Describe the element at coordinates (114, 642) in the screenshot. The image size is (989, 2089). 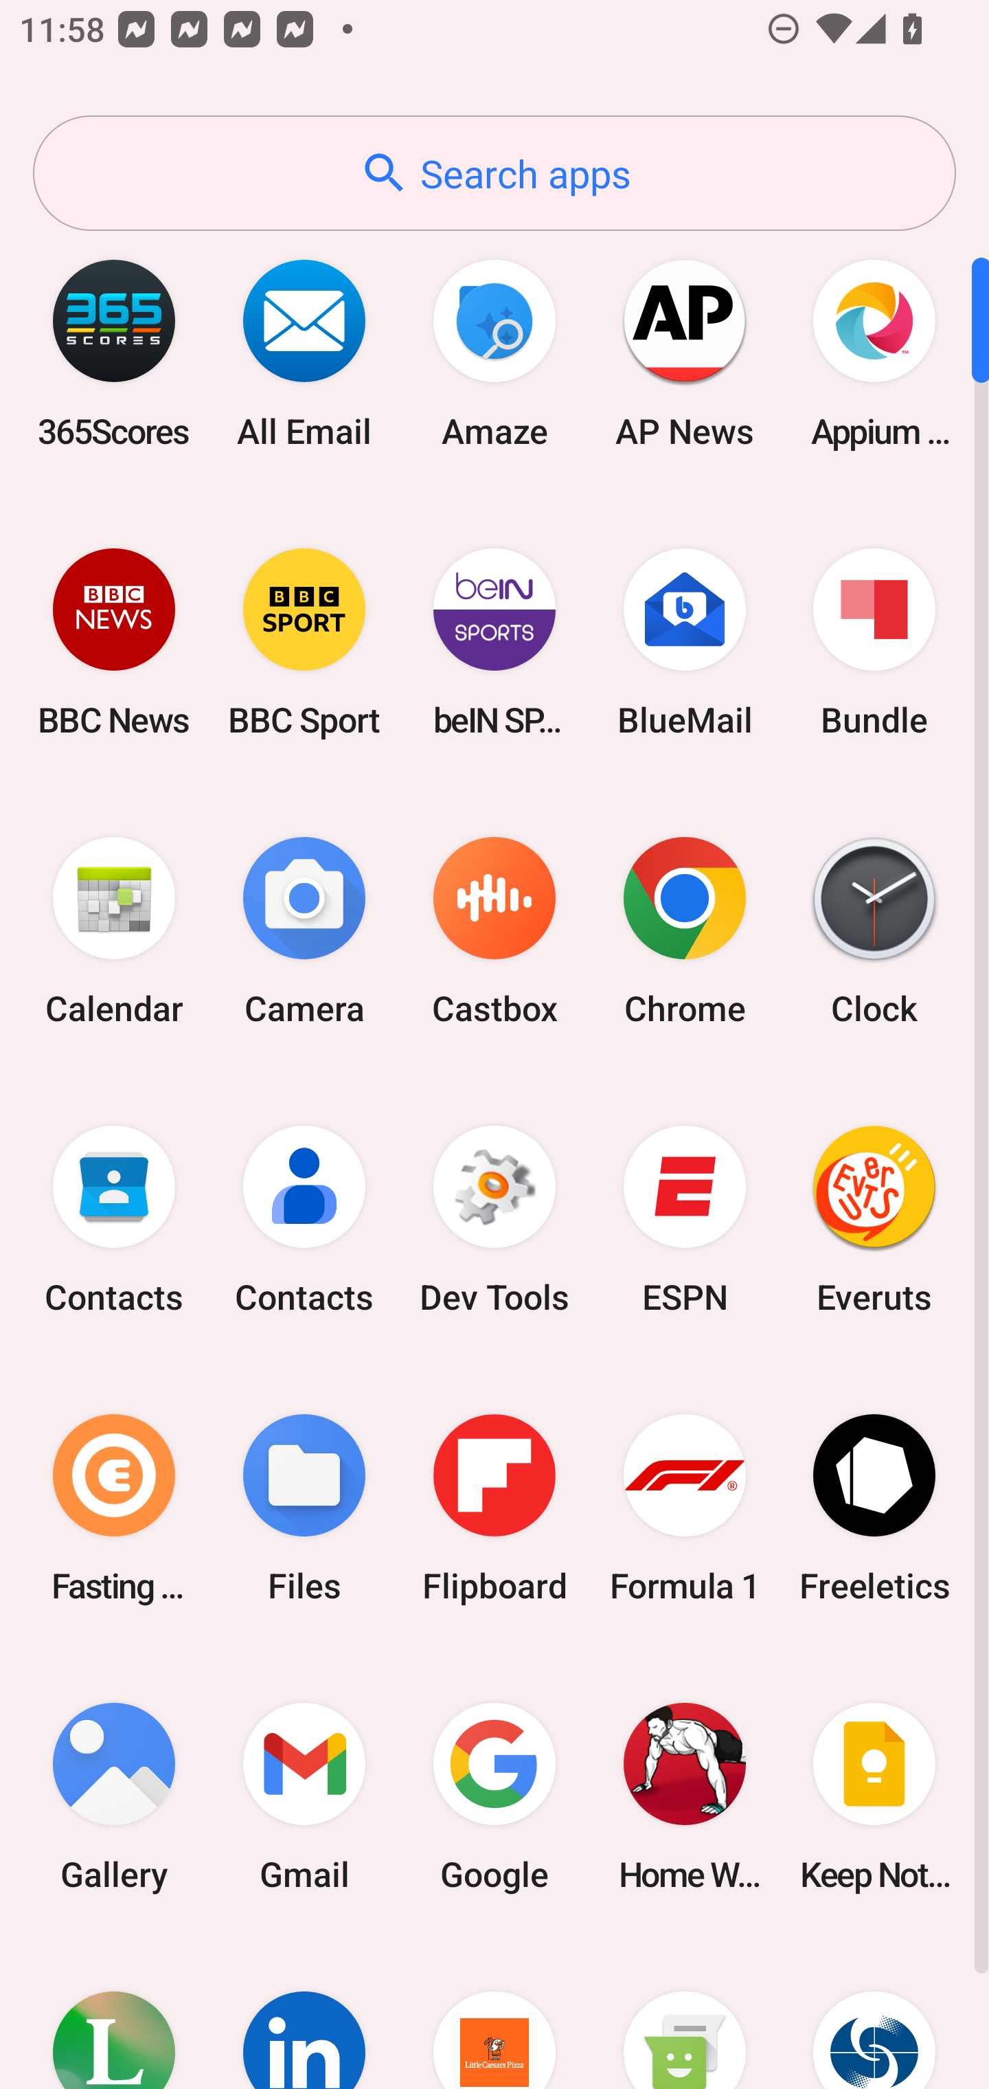
I see `BBC News` at that location.